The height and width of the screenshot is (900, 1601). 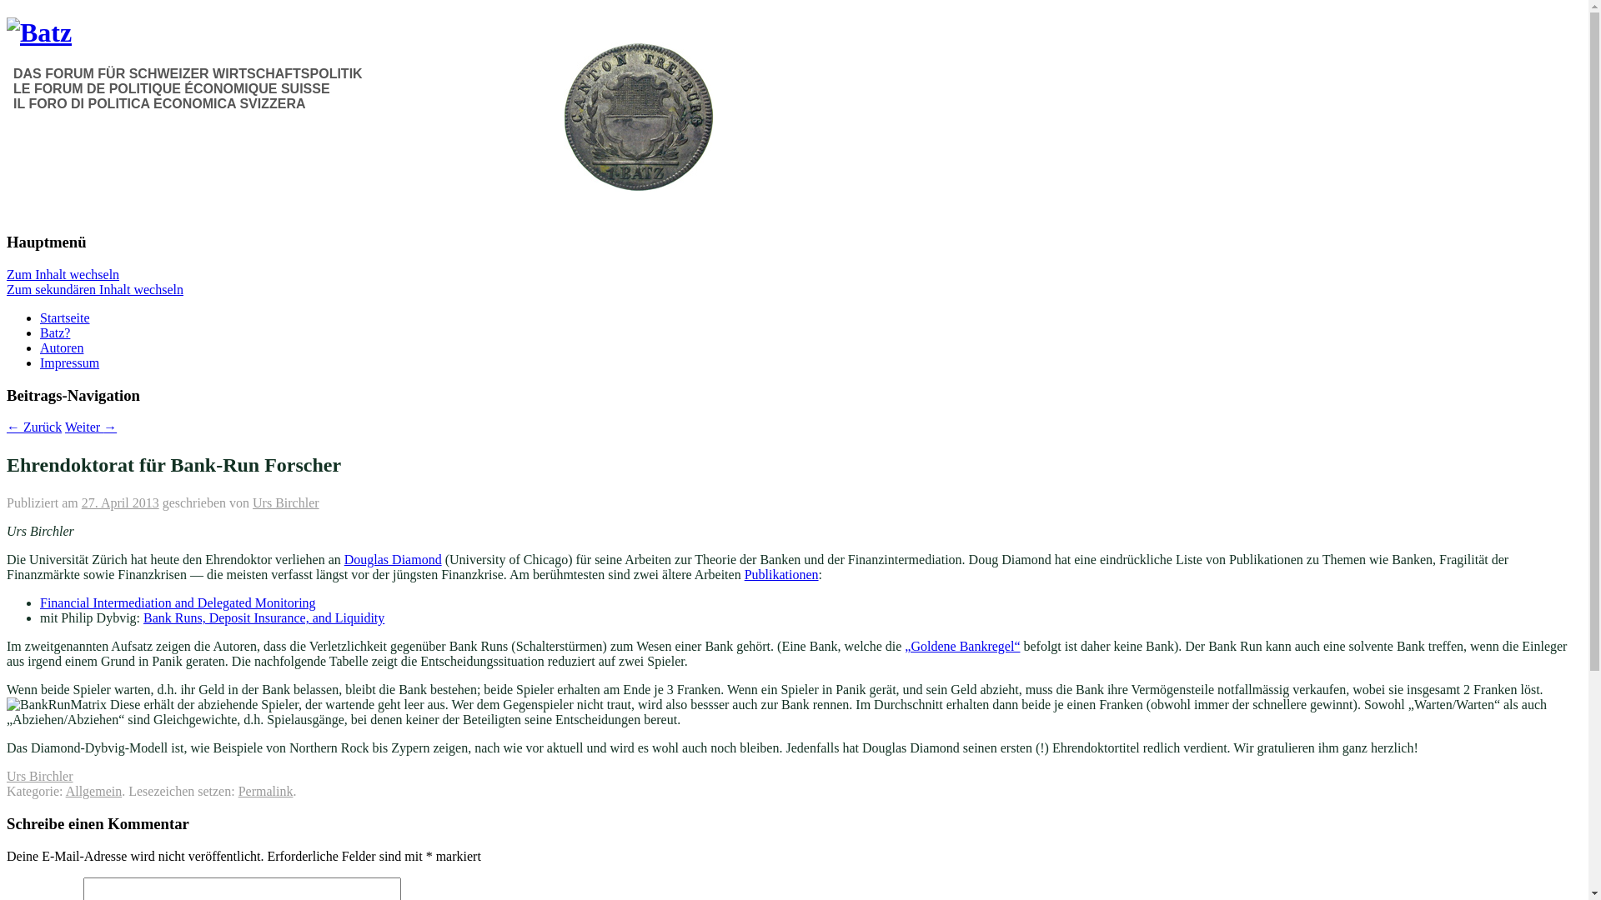 What do you see at coordinates (94, 792) in the screenshot?
I see `Allgemein` at bounding box center [94, 792].